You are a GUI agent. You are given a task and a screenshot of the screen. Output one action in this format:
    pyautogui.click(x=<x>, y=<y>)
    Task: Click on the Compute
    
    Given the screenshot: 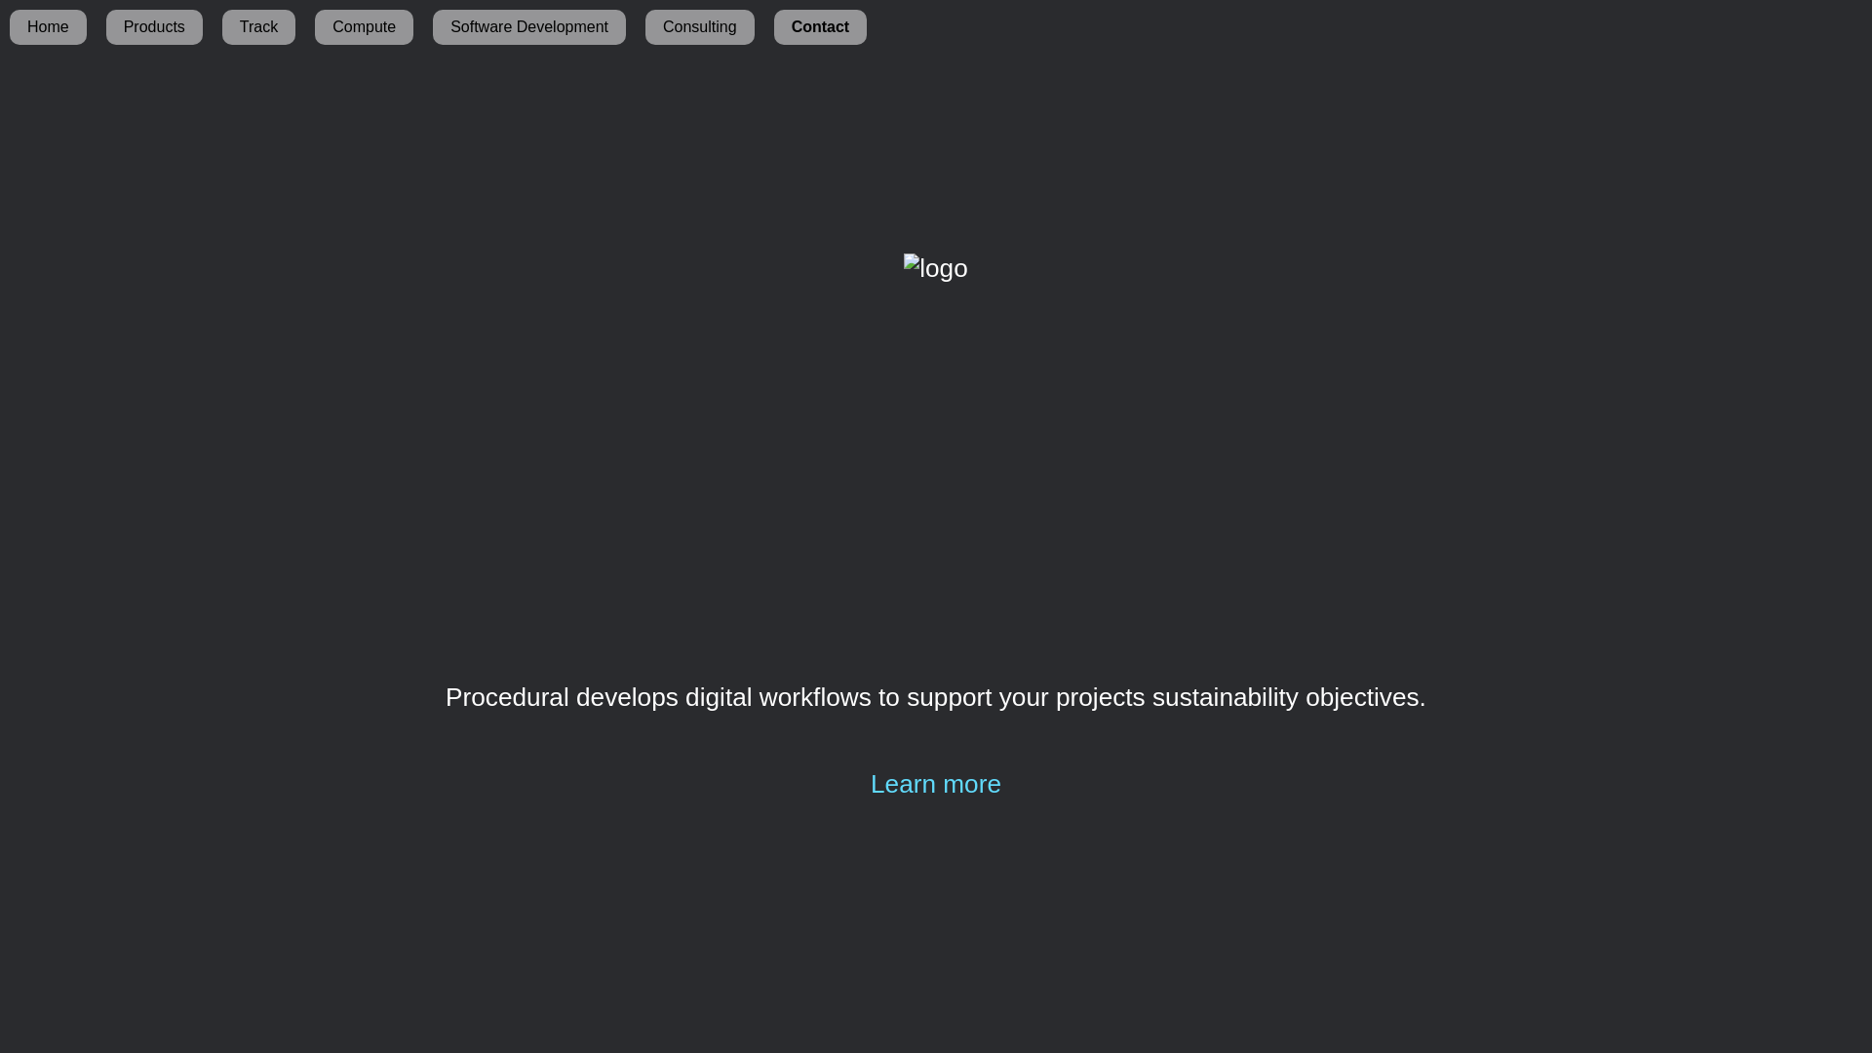 What is the action you would take?
    pyautogui.click(x=365, y=27)
    